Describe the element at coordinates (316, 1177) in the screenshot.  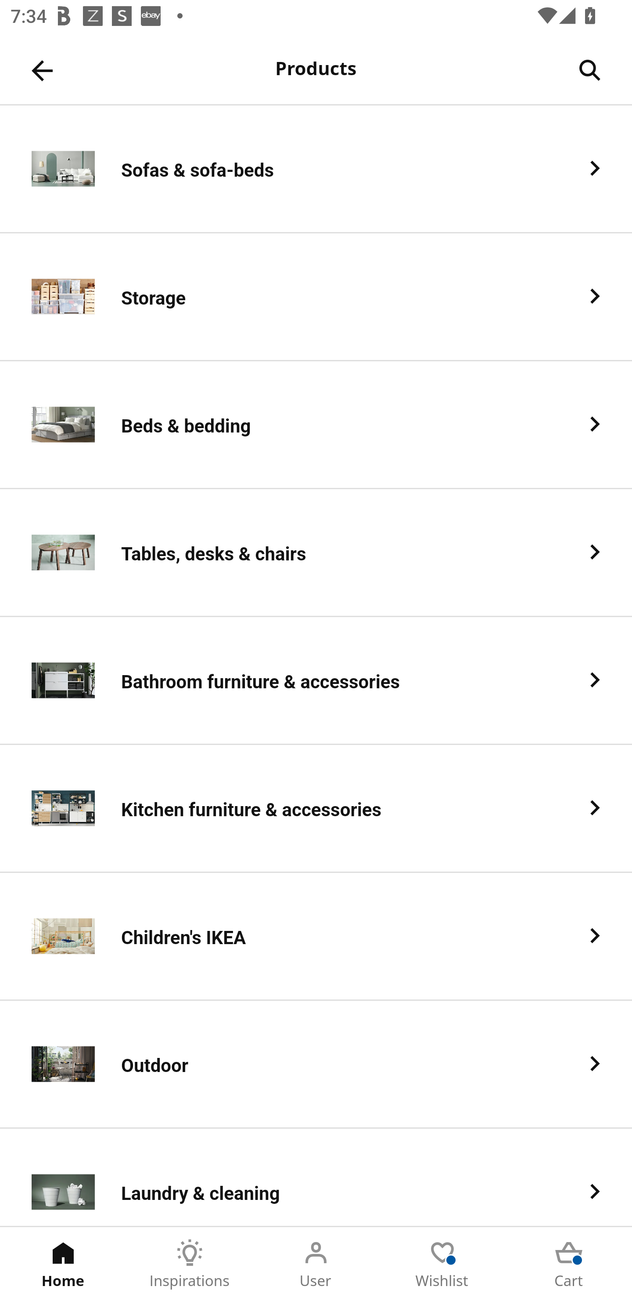
I see `Laundry & cleaning` at that location.